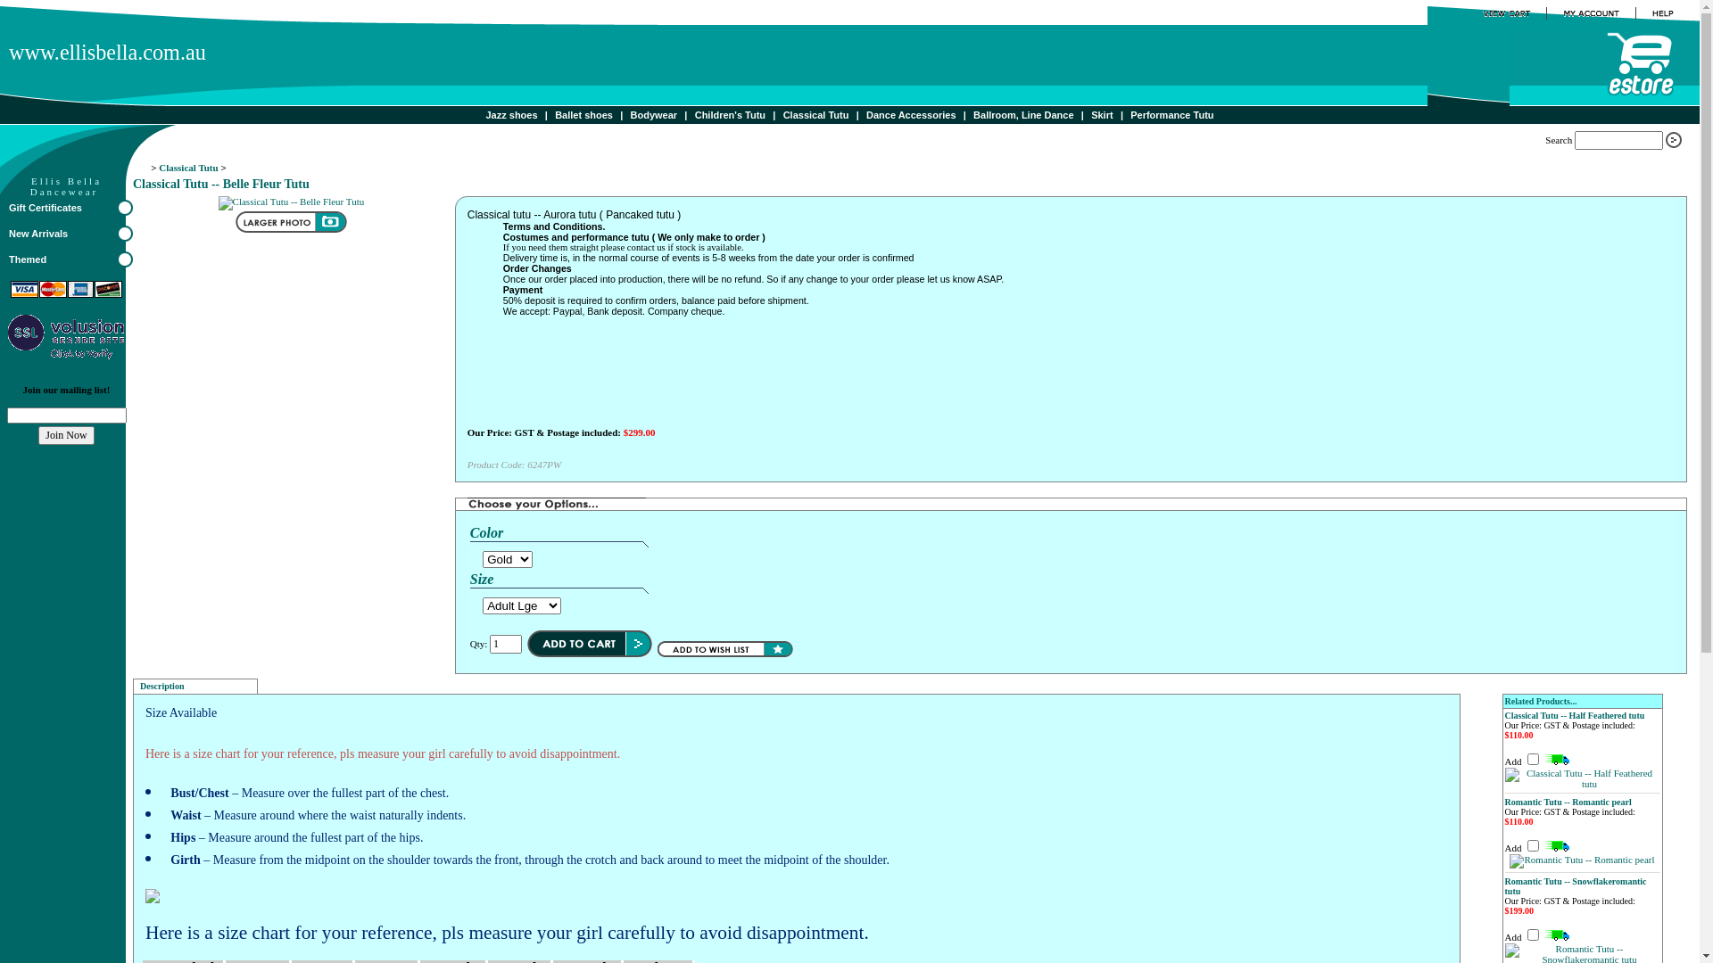 The width and height of the screenshot is (1713, 963). What do you see at coordinates (1568, 801) in the screenshot?
I see `Romantic Tutu -- Romantic pearl` at bounding box center [1568, 801].